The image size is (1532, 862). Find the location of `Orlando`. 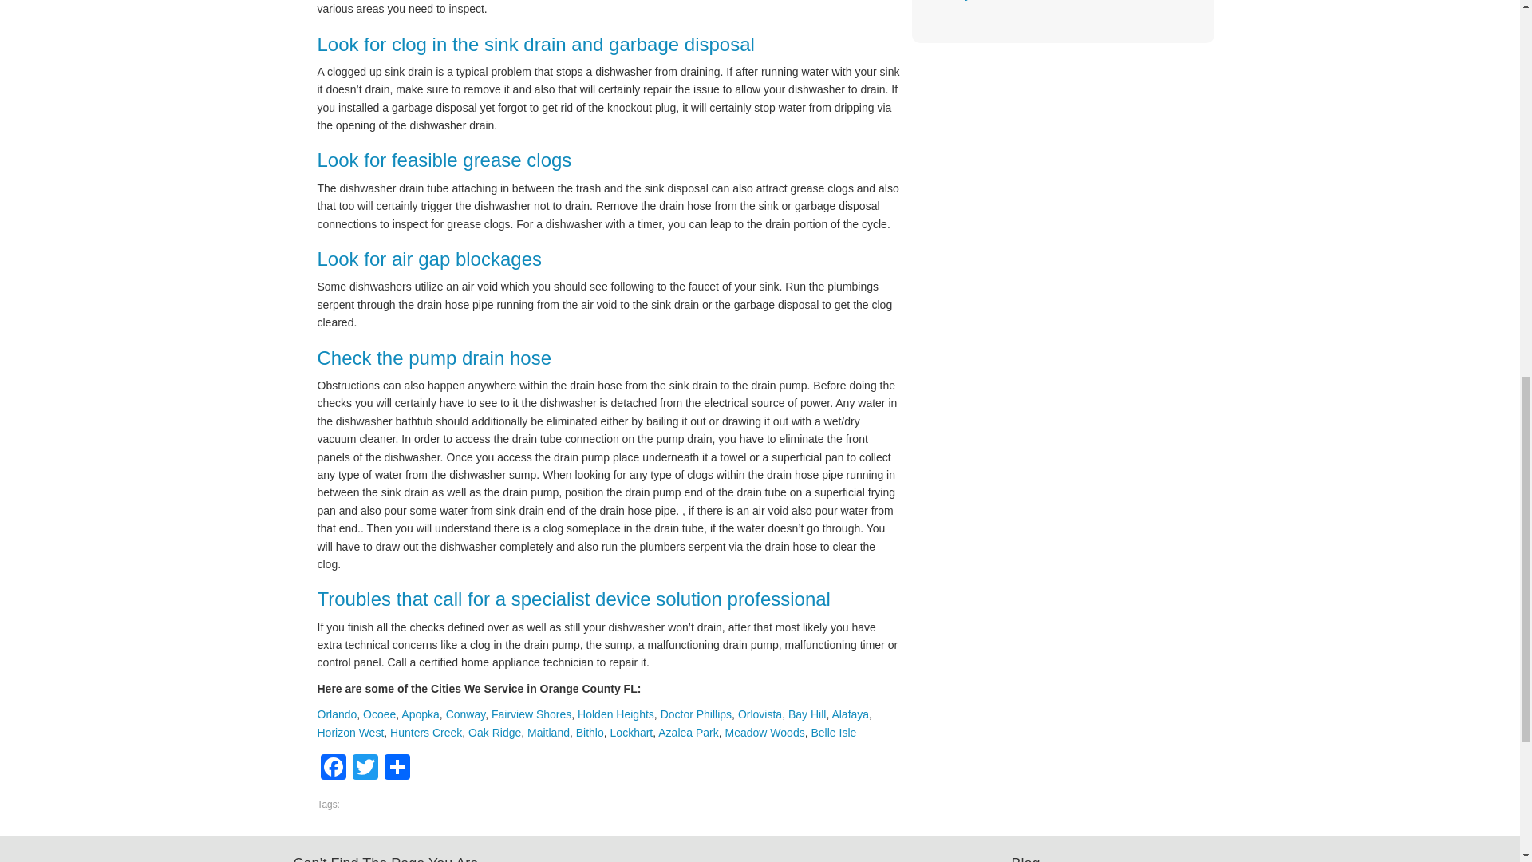

Orlando is located at coordinates (337, 714).